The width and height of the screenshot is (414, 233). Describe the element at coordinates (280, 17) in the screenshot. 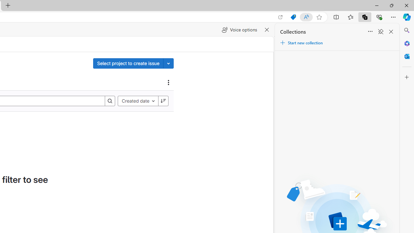

I see `Open in app` at that location.